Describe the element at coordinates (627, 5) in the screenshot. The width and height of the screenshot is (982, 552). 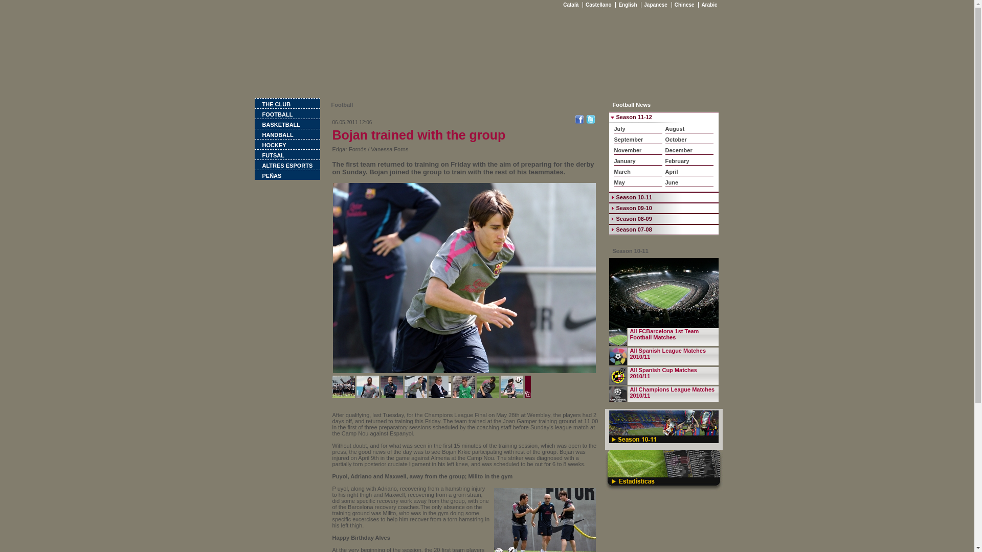
I see `English` at that location.